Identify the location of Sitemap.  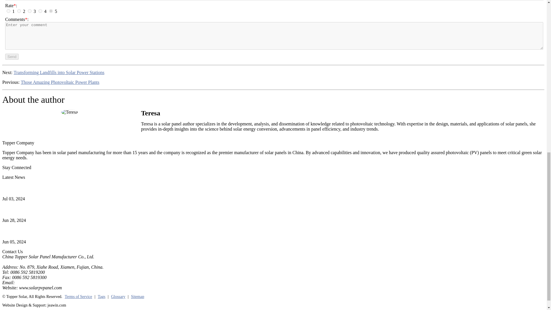
(138, 297).